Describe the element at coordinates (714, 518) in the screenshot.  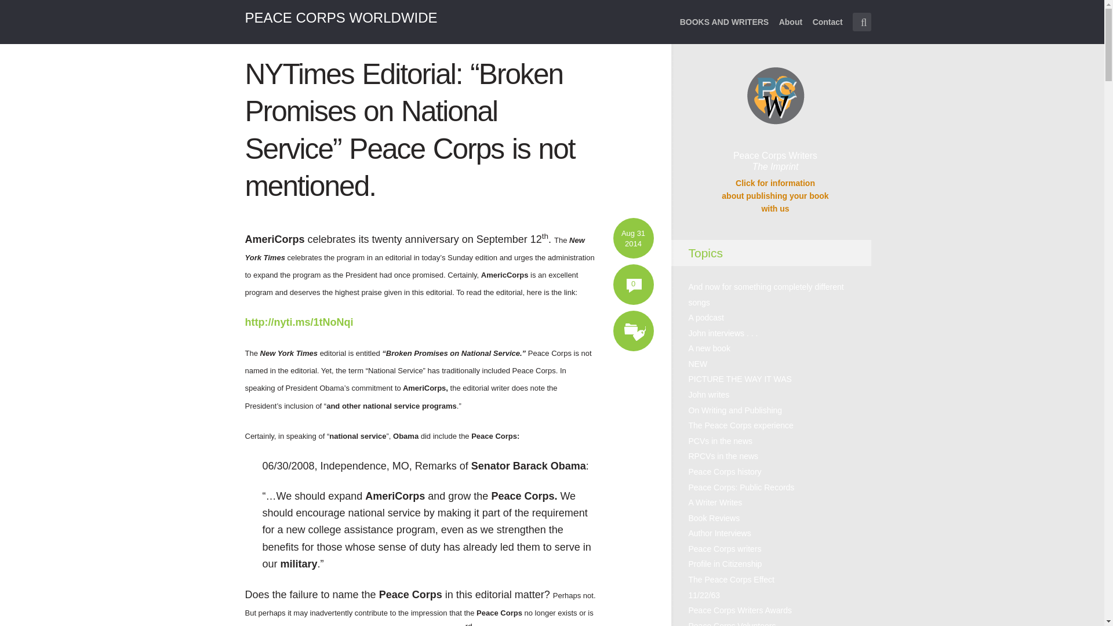
I see `Book Reviews` at that location.